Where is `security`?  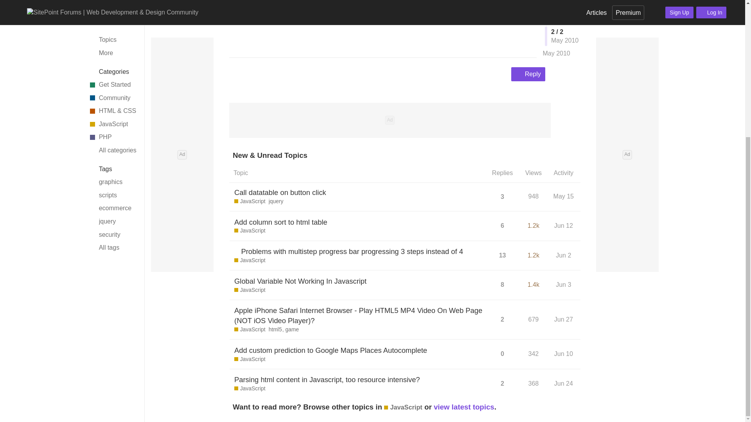
security is located at coordinates (112, 36).